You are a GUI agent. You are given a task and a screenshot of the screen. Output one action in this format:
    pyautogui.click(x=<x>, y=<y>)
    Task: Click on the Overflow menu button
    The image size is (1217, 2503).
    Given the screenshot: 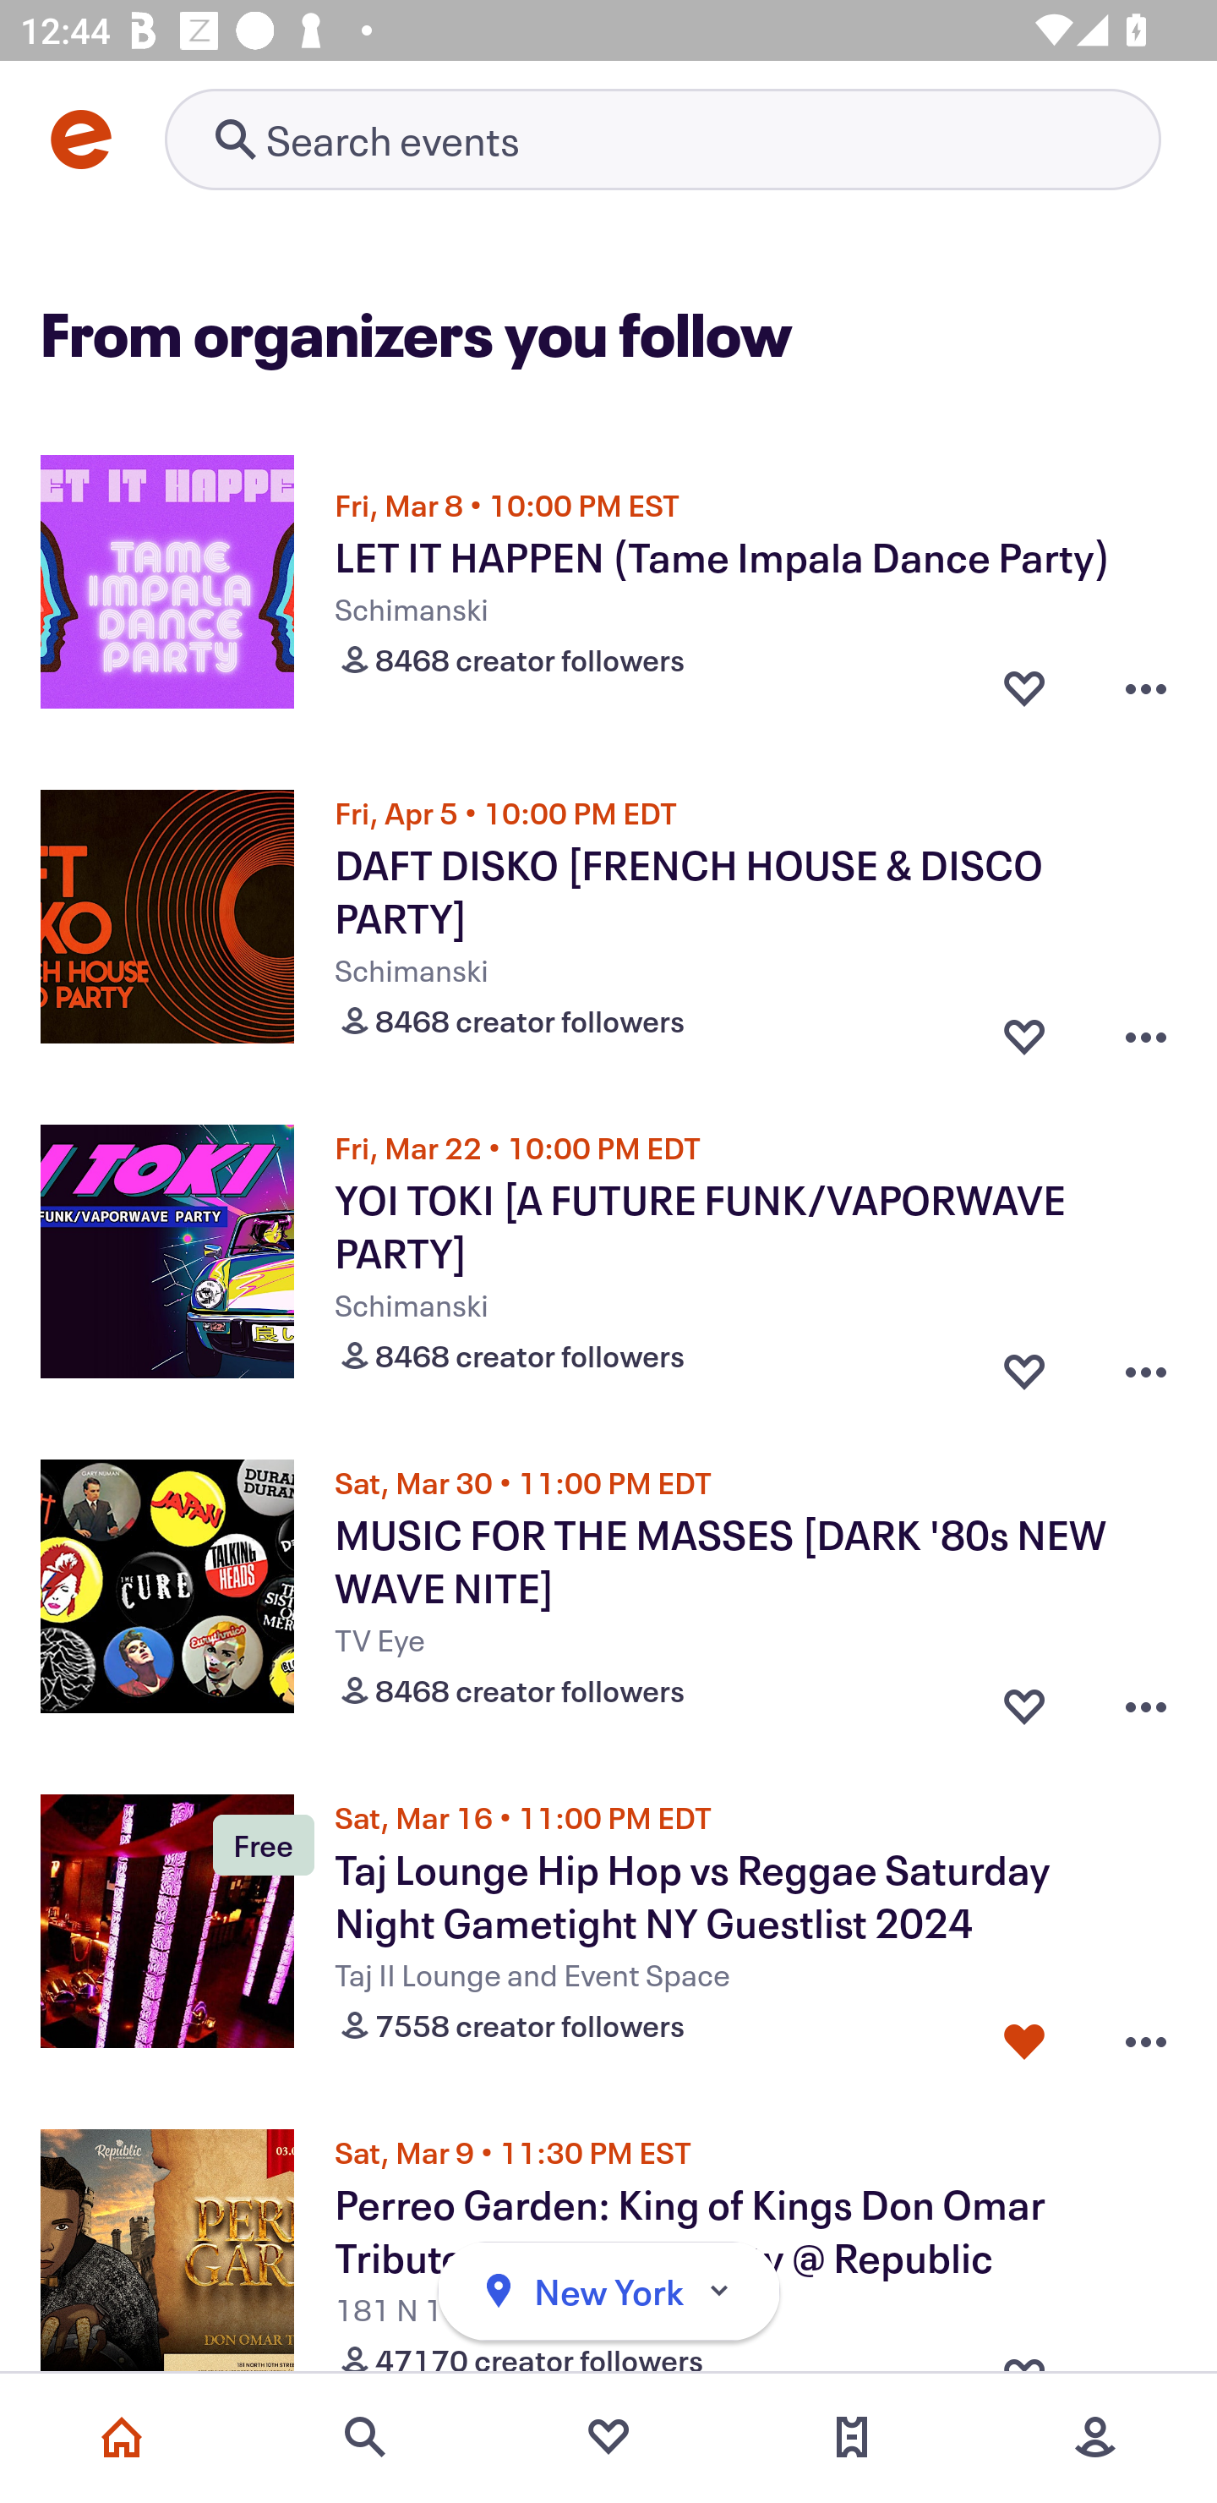 What is the action you would take?
    pyautogui.click(x=1146, y=2035)
    